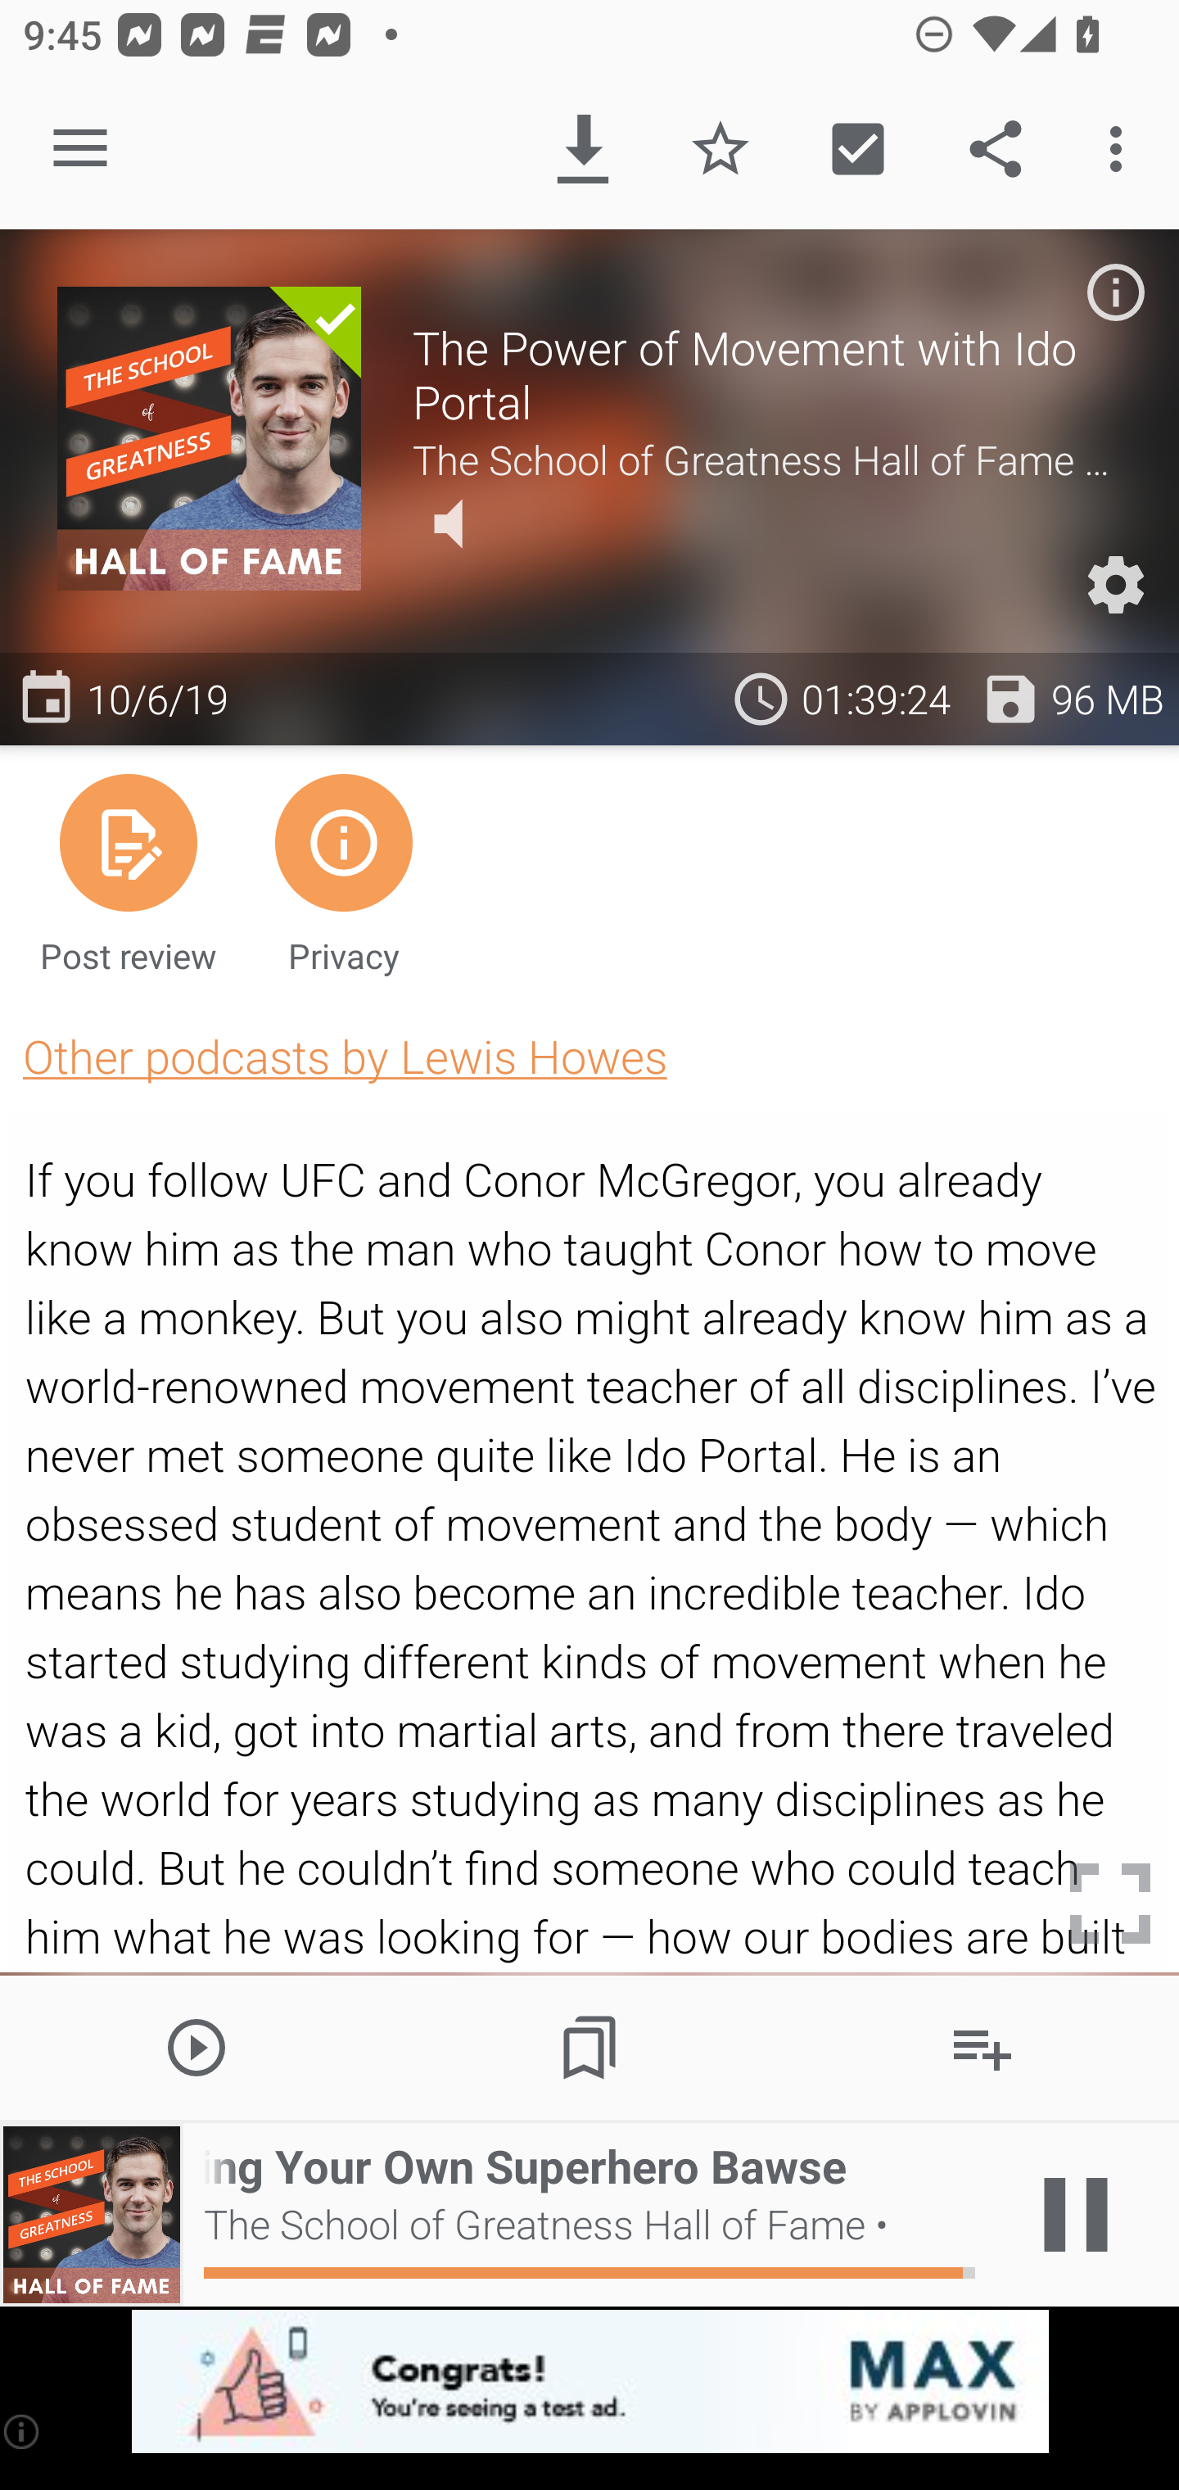 The width and height of the screenshot is (1179, 2490). Describe the element at coordinates (589, 2046) in the screenshot. I see `Chapters / Bookmarks` at that location.